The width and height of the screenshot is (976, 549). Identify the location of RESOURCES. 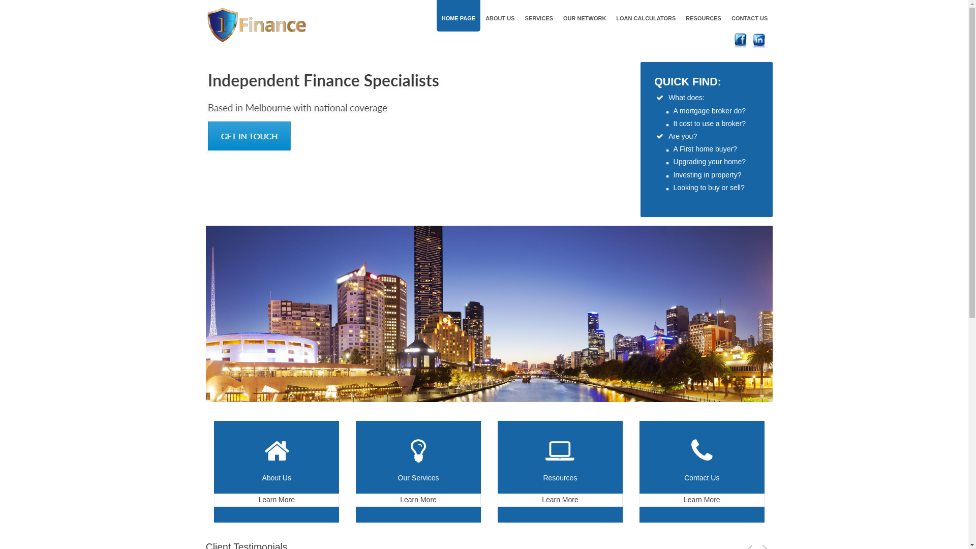
(704, 16).